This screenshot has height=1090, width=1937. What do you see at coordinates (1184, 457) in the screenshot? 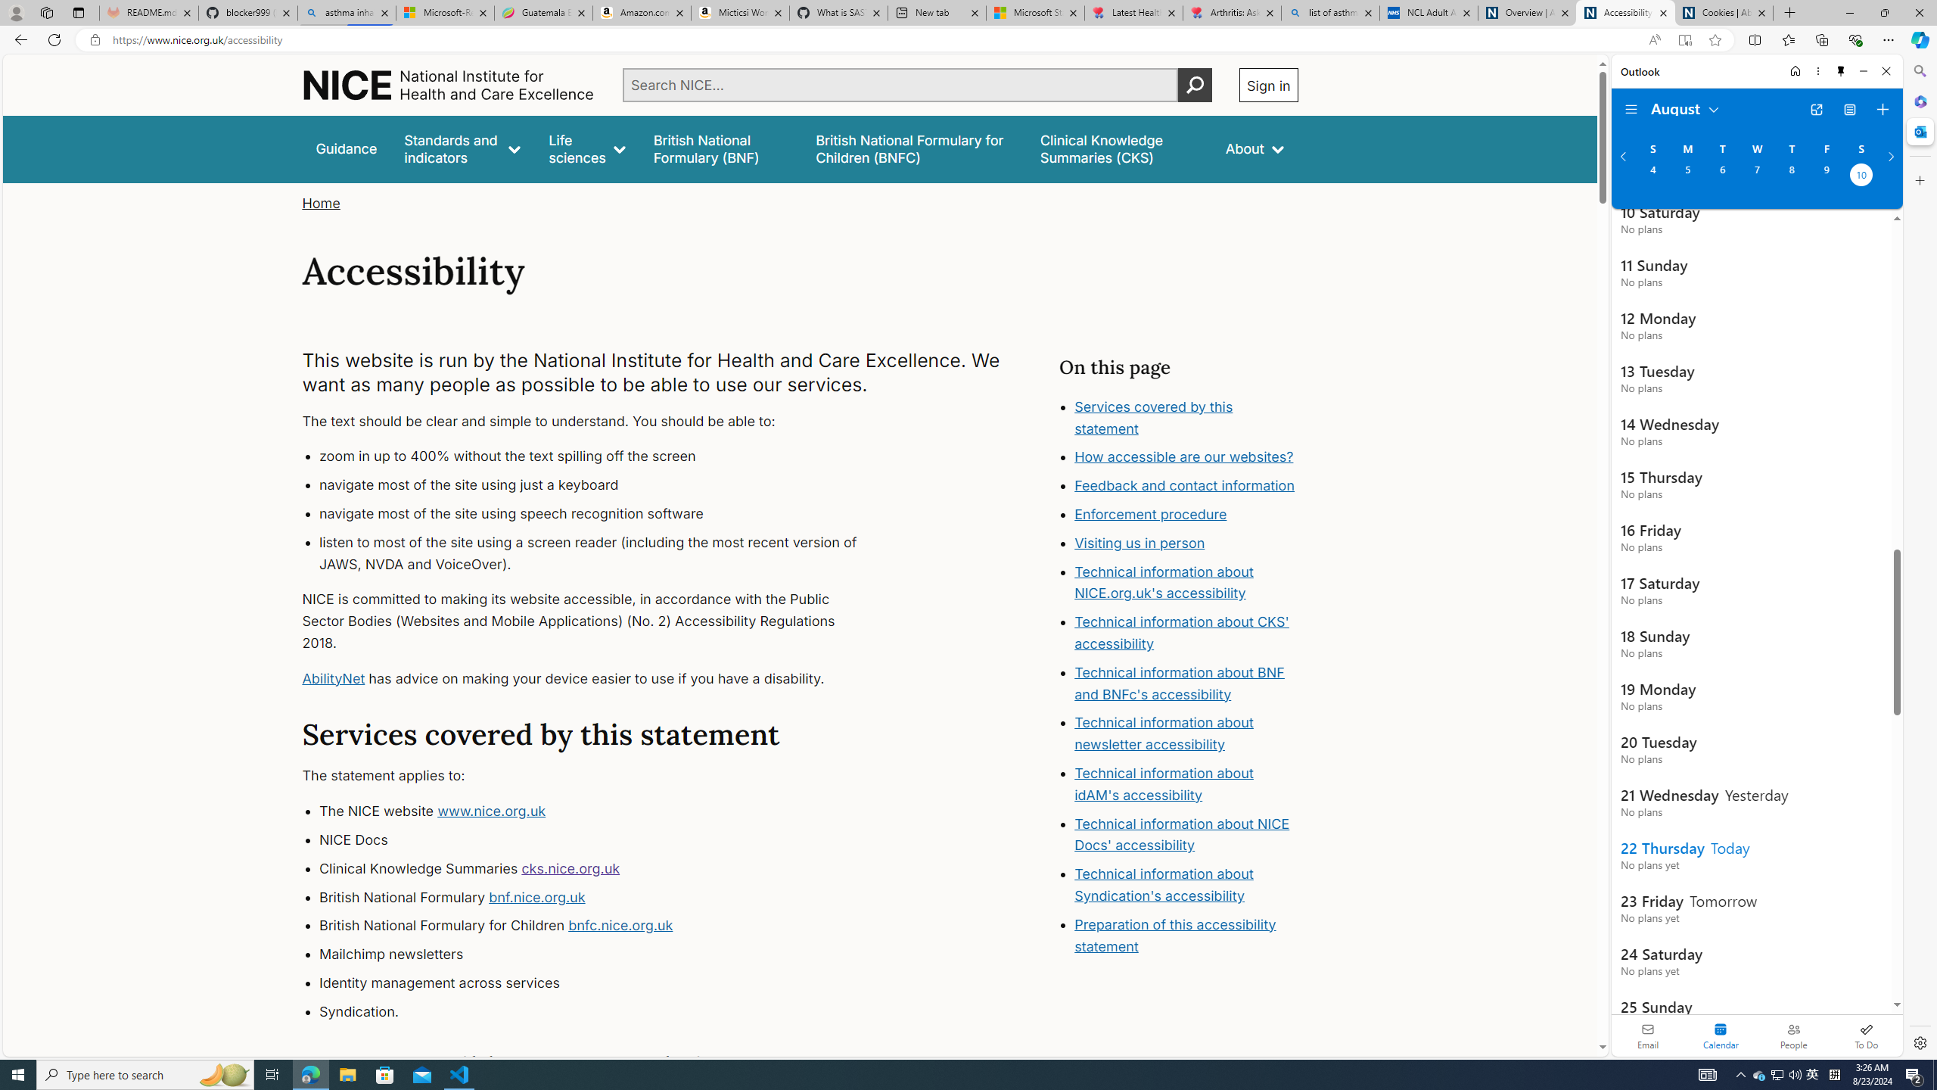
I see `How accessible are our websites?` at bounding box center [1184, 457].